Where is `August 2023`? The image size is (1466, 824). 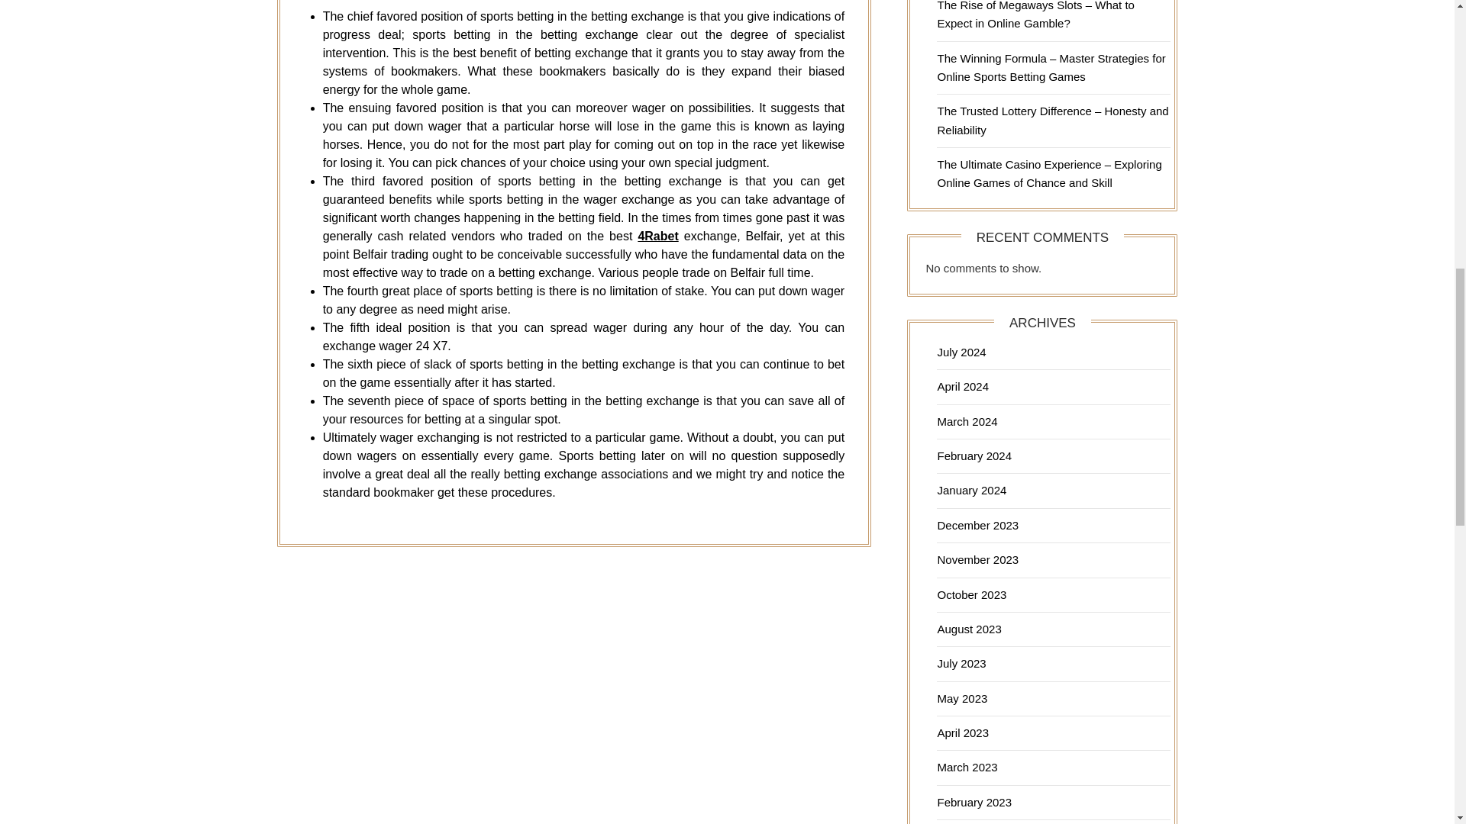 August 2023 is located at coordinates (968, 629).